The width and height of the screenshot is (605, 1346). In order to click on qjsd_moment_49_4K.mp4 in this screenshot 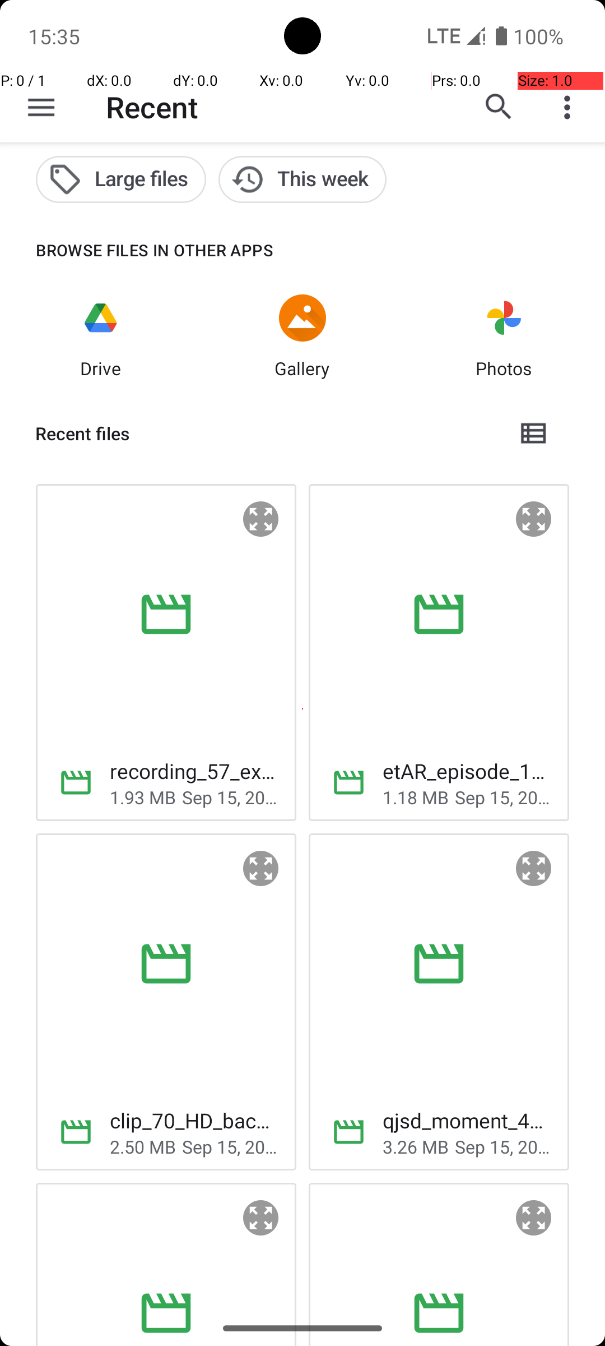, I will do `click(467, 1121)`.